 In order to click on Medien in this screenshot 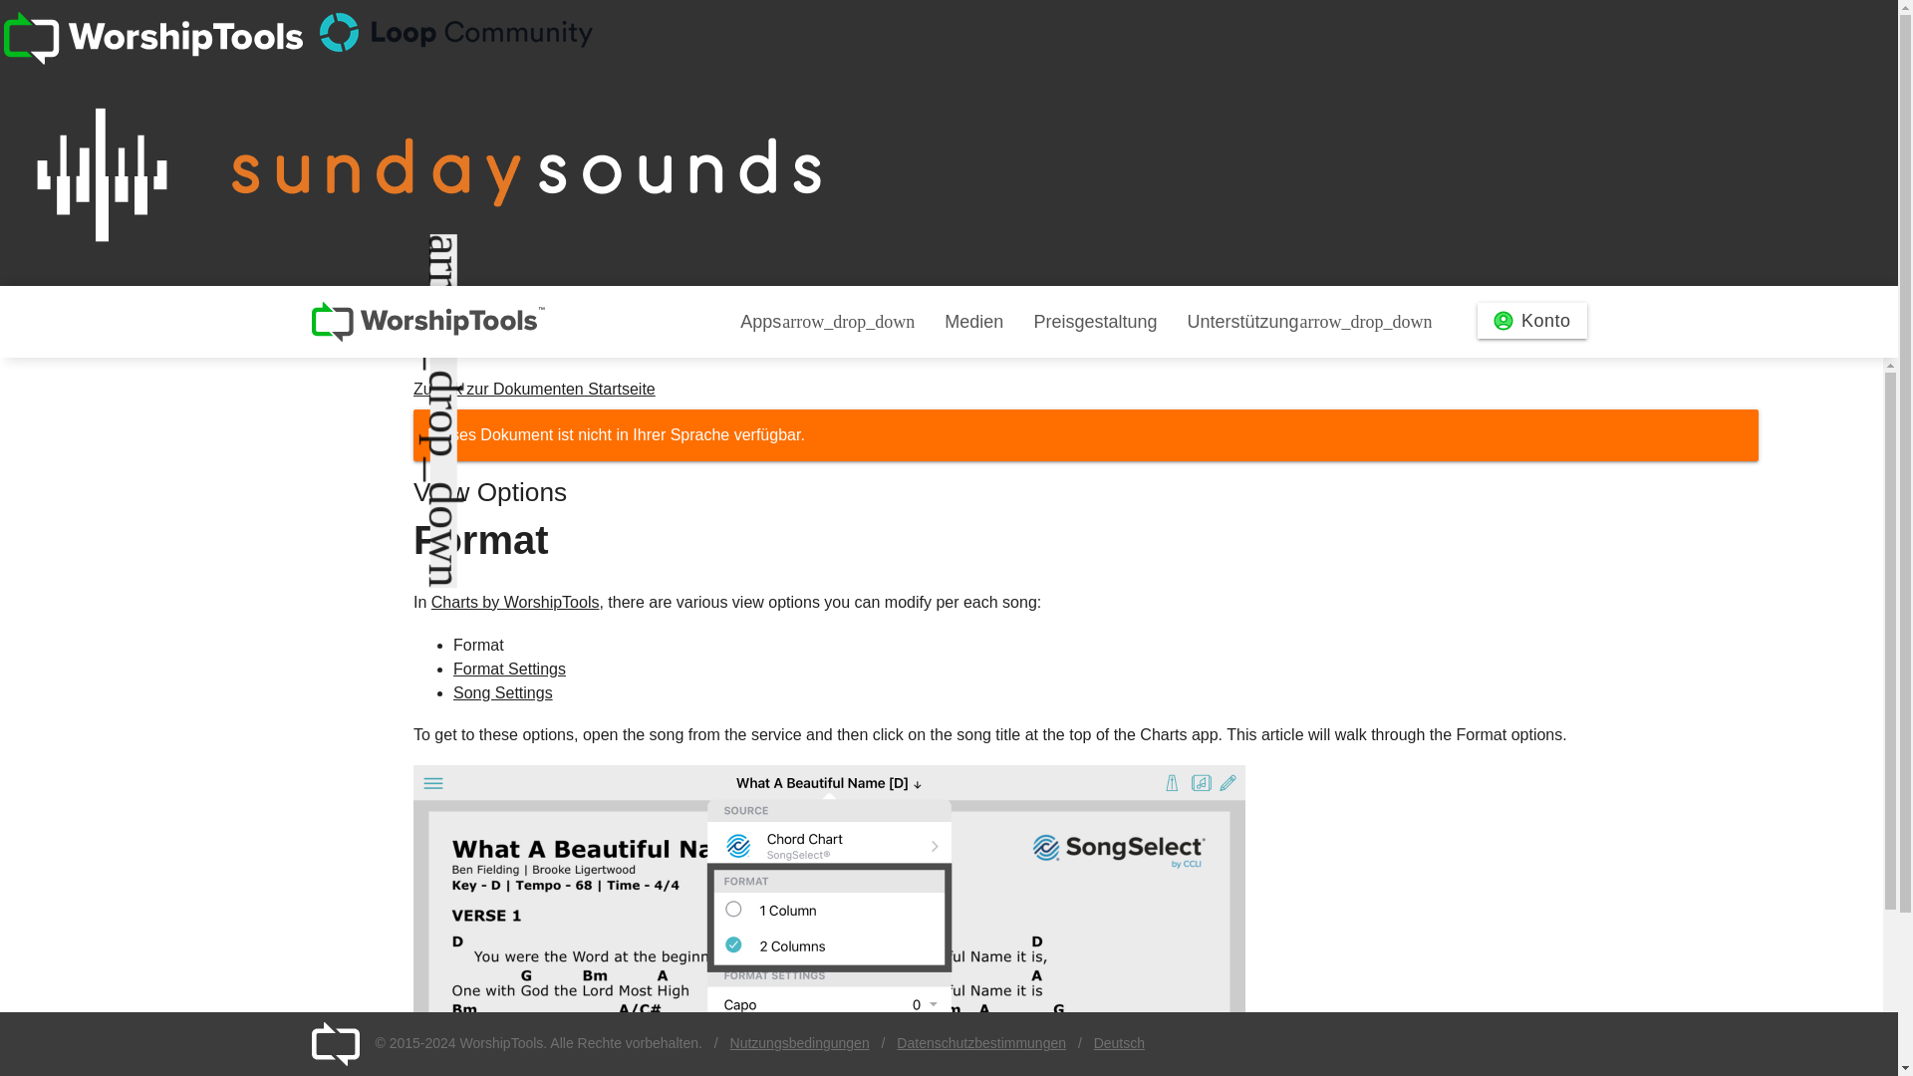, I will do `click(973, 322)`.